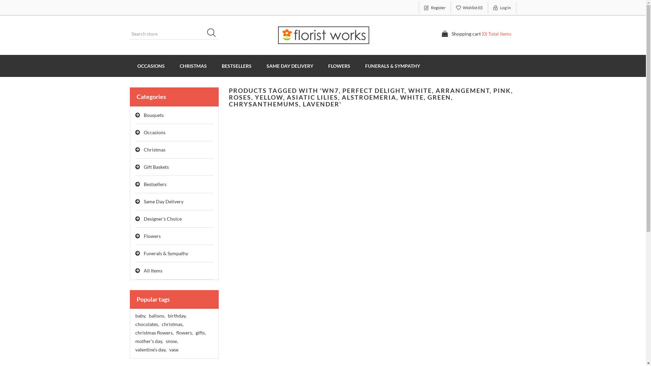 The height and width of the screenshot is (366, 651). What do you see at coordinates (174, 167) in the screenshot?
I see `Gift Baskets` at bounding box center [174, 167].